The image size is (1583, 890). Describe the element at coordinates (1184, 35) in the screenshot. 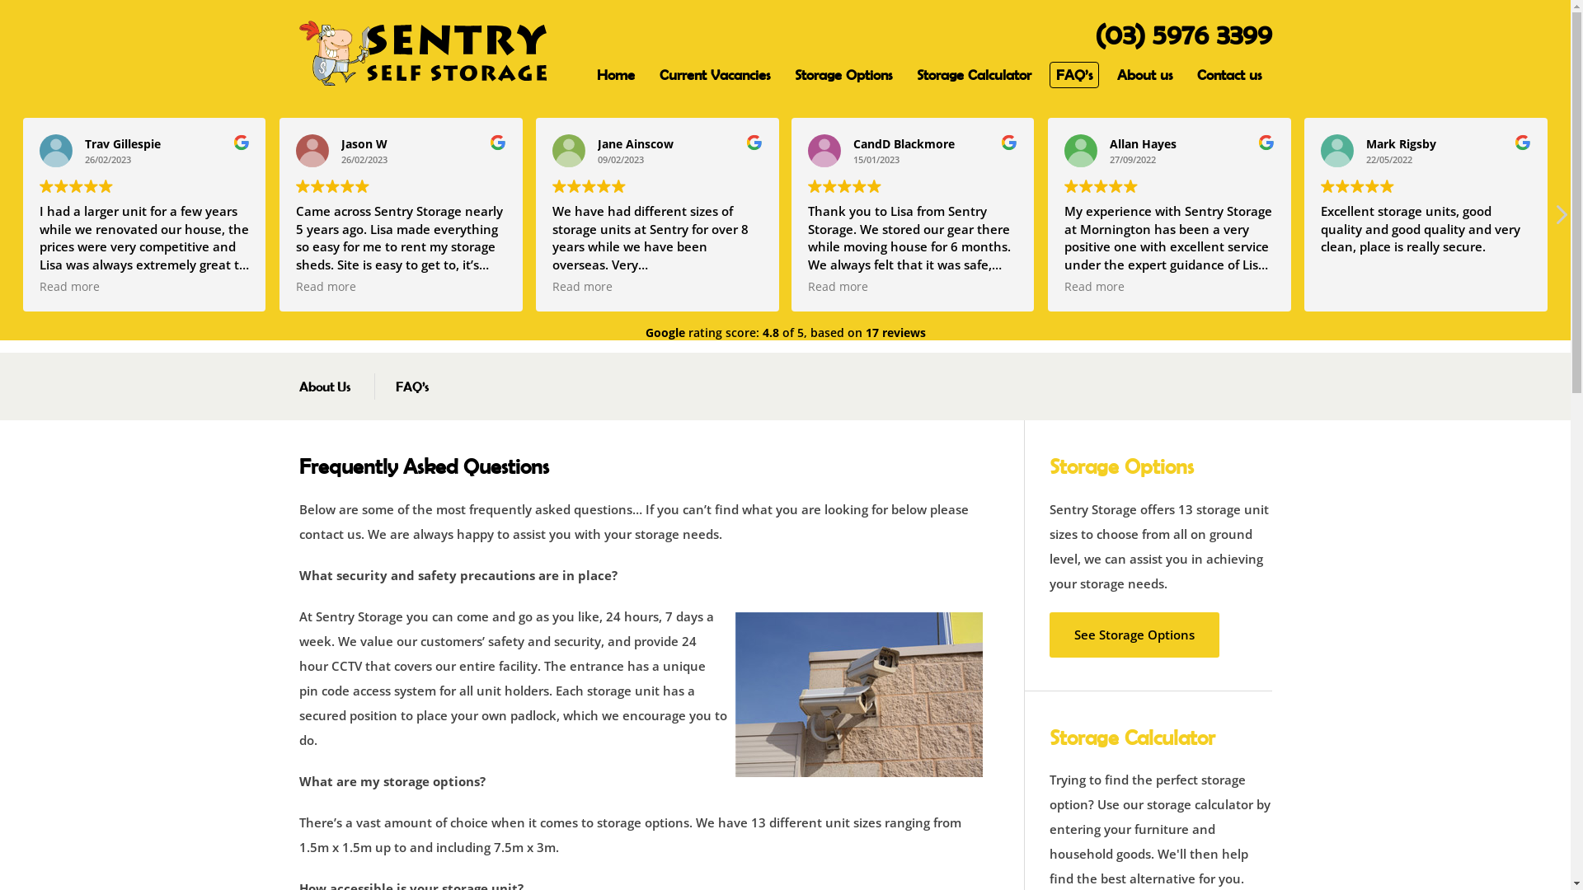

I see `(03) 5976 3399` at that location.